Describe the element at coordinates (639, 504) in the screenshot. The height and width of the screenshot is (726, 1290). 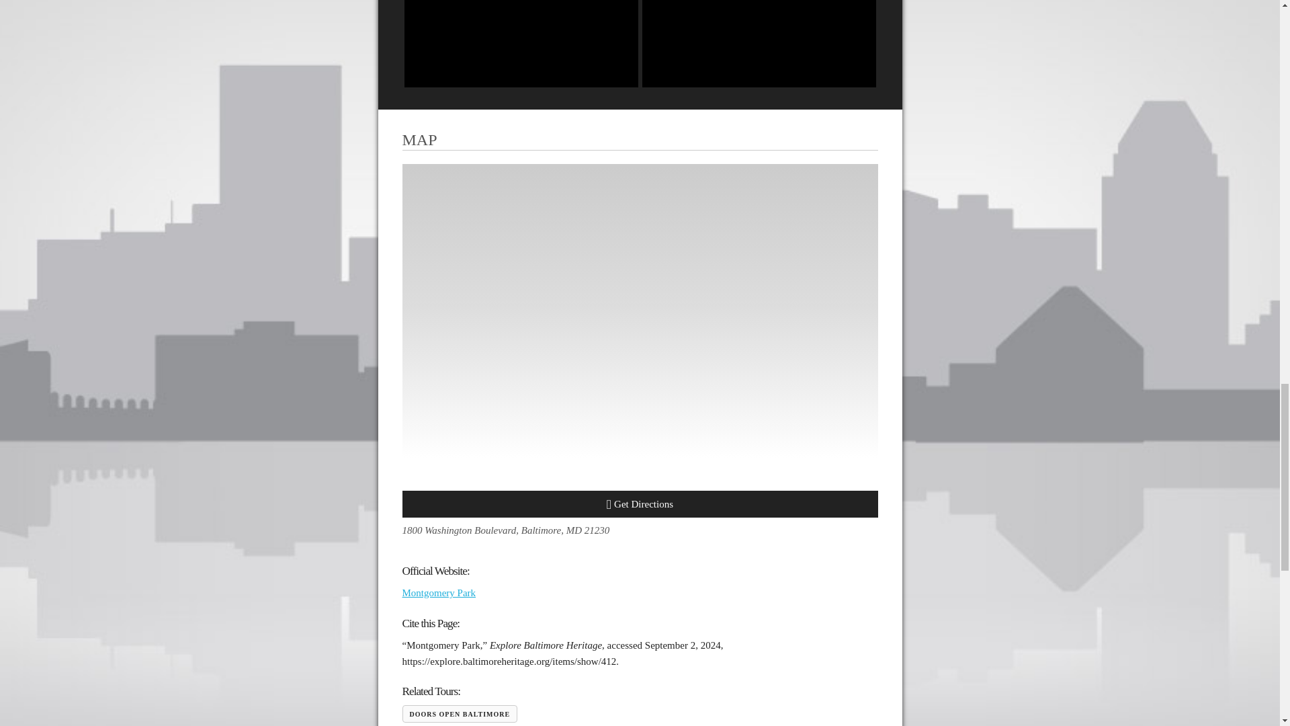
I see `Get Directions` at that location.